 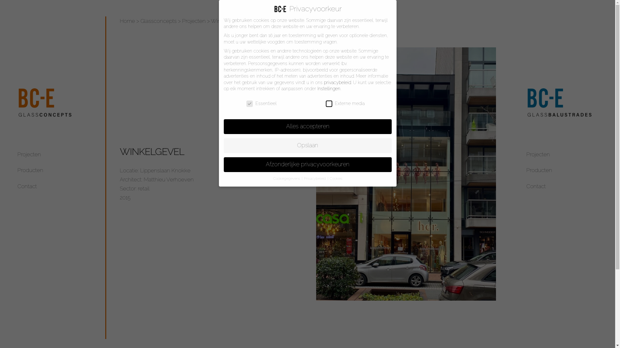 I want to click on Glassconcepts, so click(x=159, y=21).